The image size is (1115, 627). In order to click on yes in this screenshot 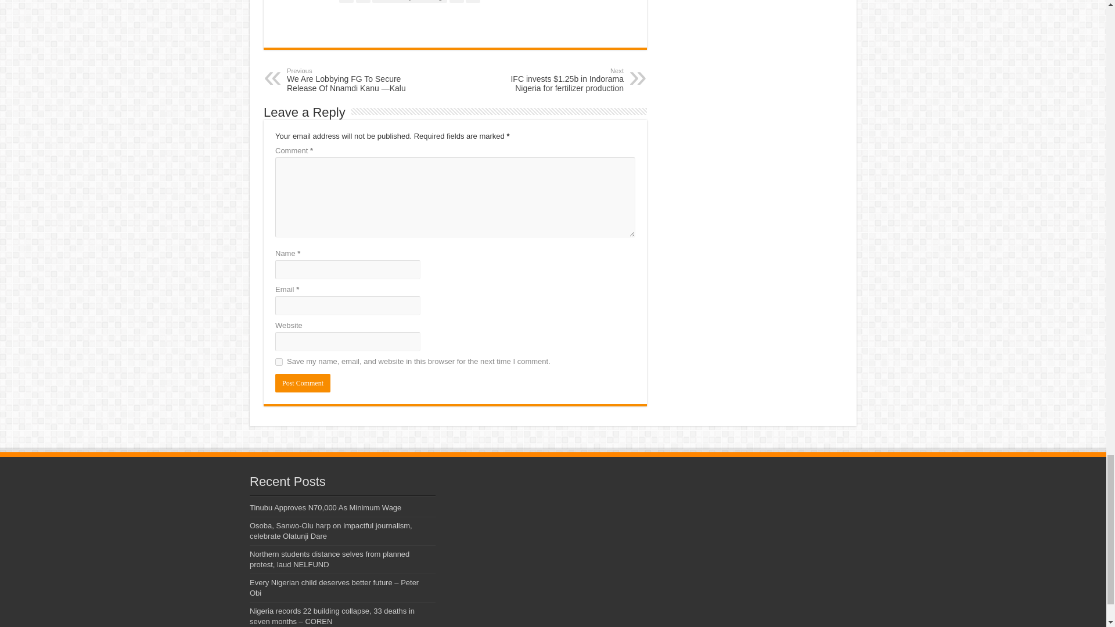, I will do `click(279, 361)`.